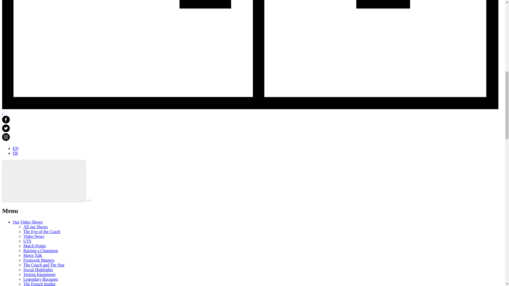 The width and height of the screenshot is (509, 286). Describe the element at coordinates (33, 255) in the screenshot. I see `Major Talk` at that location.